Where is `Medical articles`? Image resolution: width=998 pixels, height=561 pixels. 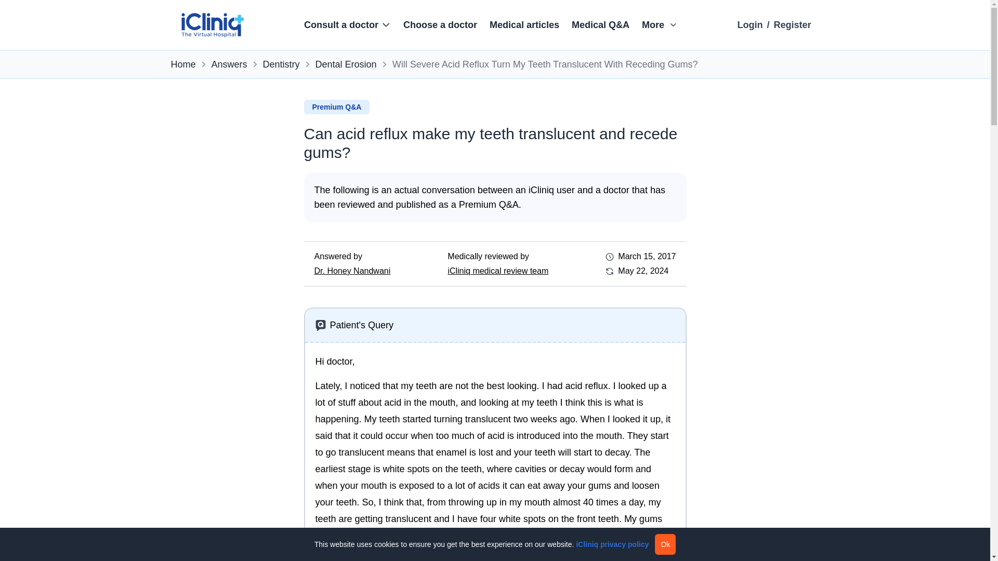 Medical articles is located at coordinates (524, 25).